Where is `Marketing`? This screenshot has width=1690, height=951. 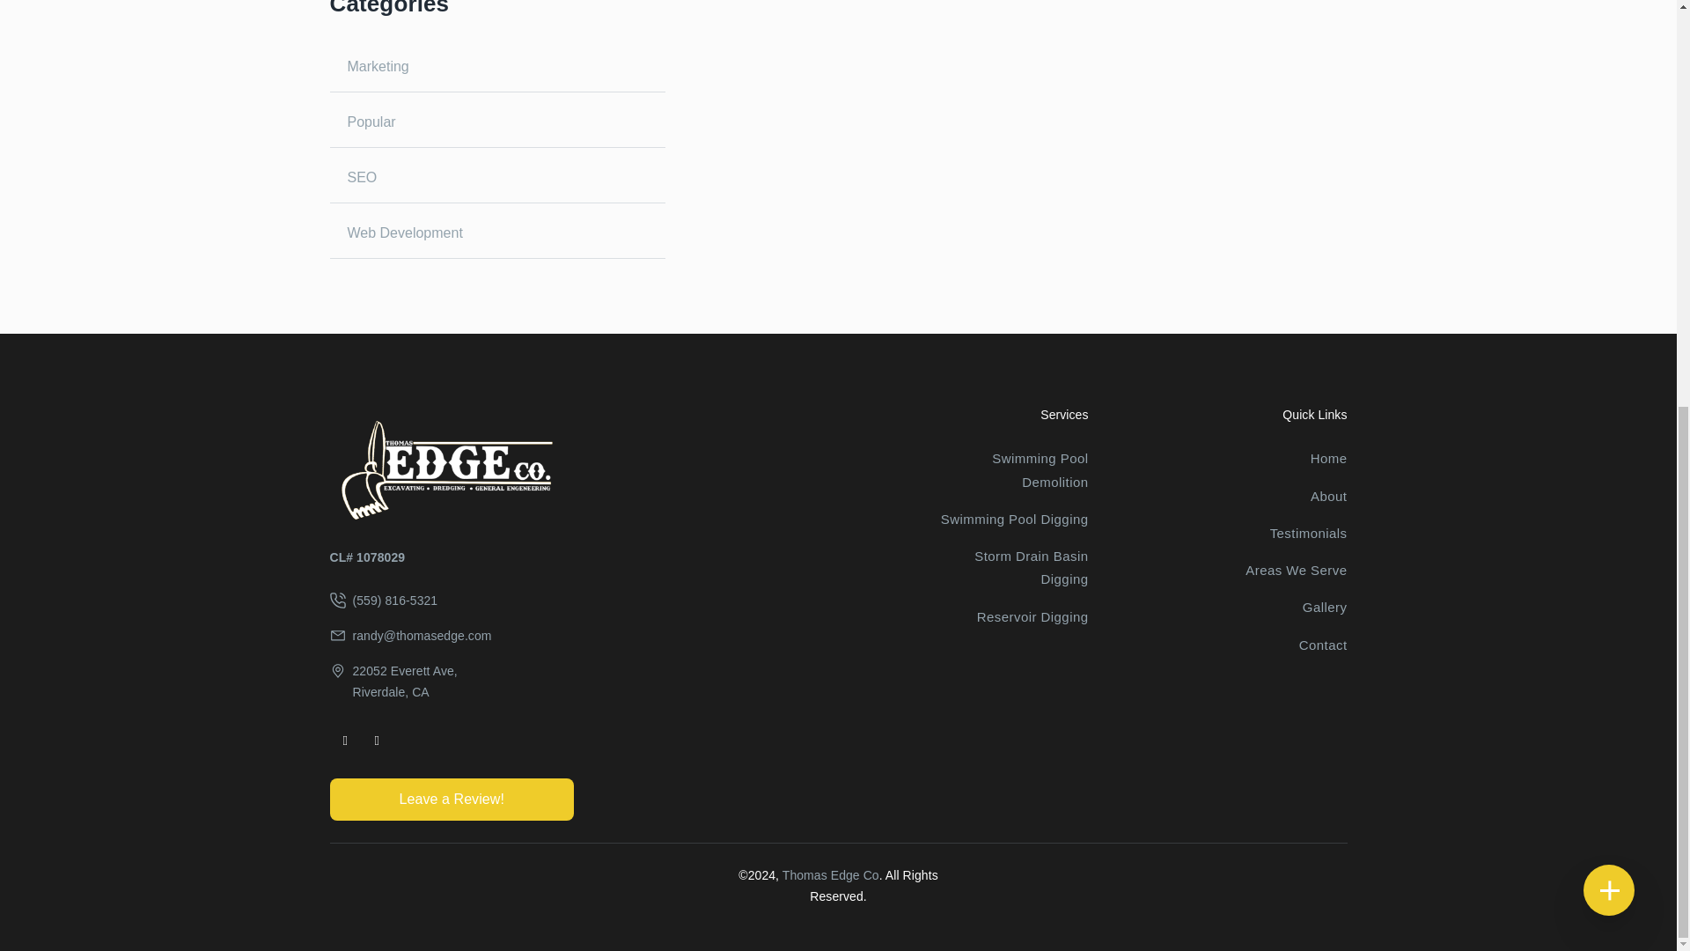 Marketing is located at coordinates (496, 67).